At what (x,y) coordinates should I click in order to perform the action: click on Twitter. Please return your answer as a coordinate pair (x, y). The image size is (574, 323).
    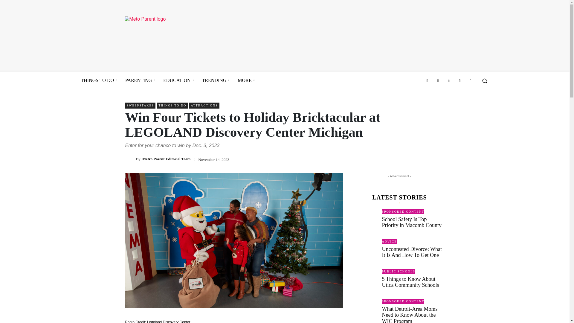
    Looking at the image, I should click on (460, 81).